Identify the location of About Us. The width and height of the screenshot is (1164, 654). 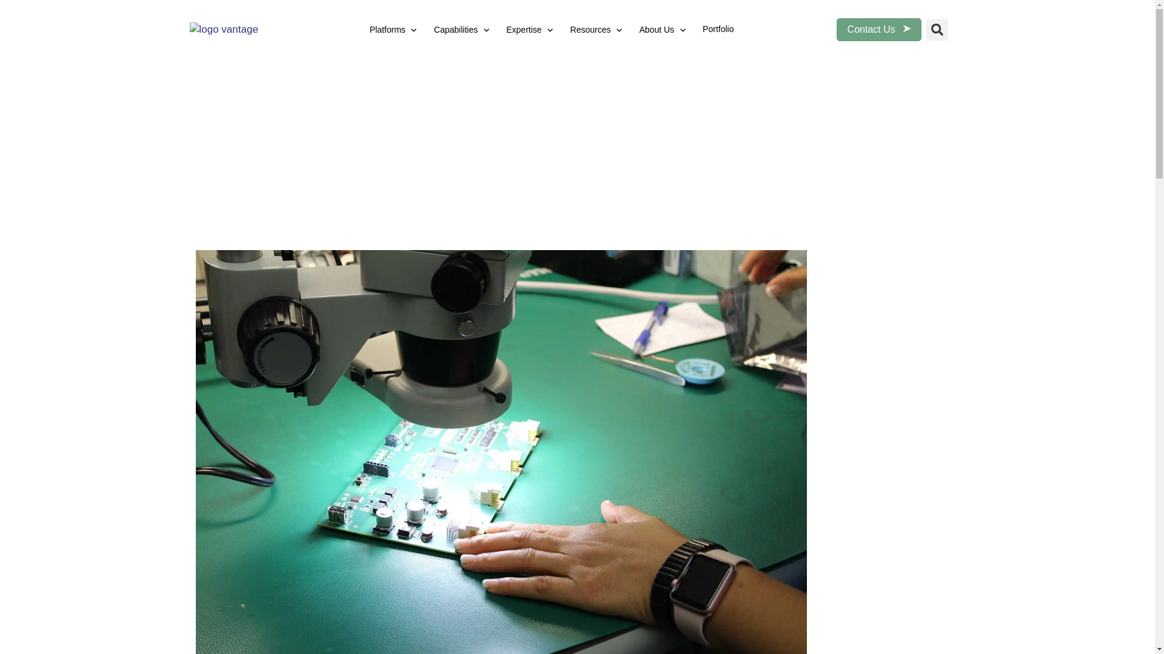
(656, 30).